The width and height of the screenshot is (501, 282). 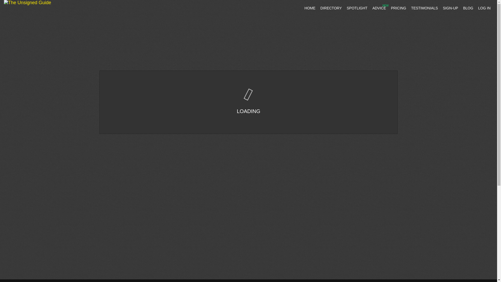 What do you see at coordinates (398, 8) in the screenshot?
I see `PRICING` at bounding box center [398, 8].